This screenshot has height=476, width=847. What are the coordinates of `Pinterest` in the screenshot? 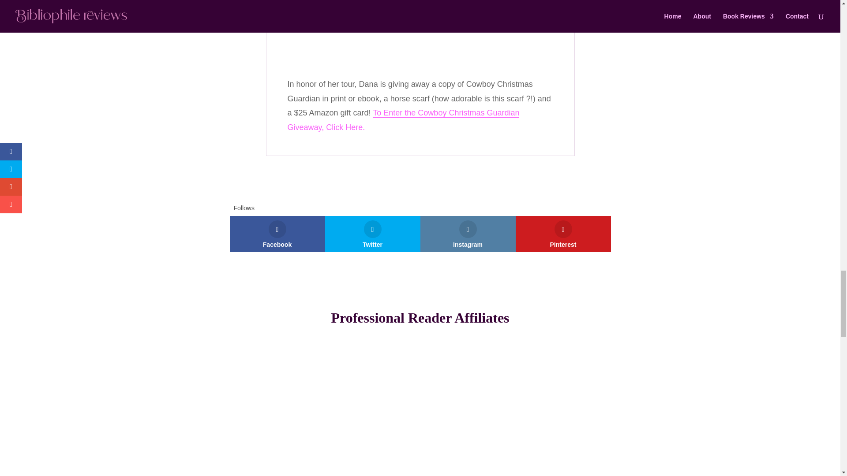 It's located at (563, 234).